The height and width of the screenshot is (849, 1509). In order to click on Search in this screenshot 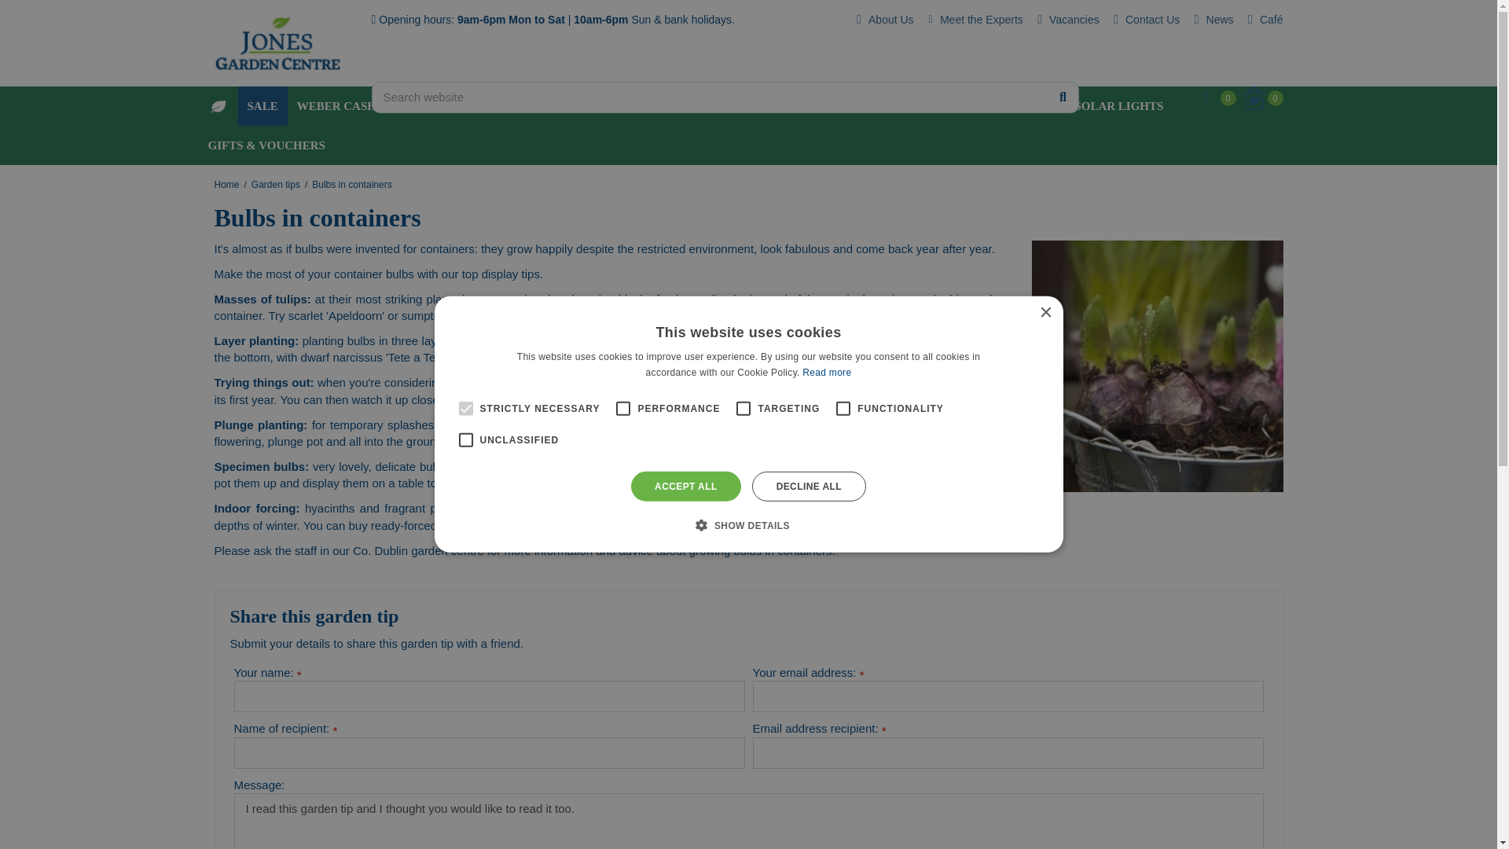, I will do `click(1063, 99)`.